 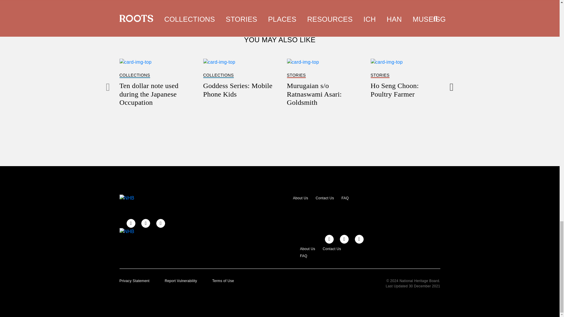 What do you see at coordinates (344, 239) in the screenshot?
I see `Instagram` at bounding box center [344, 239].